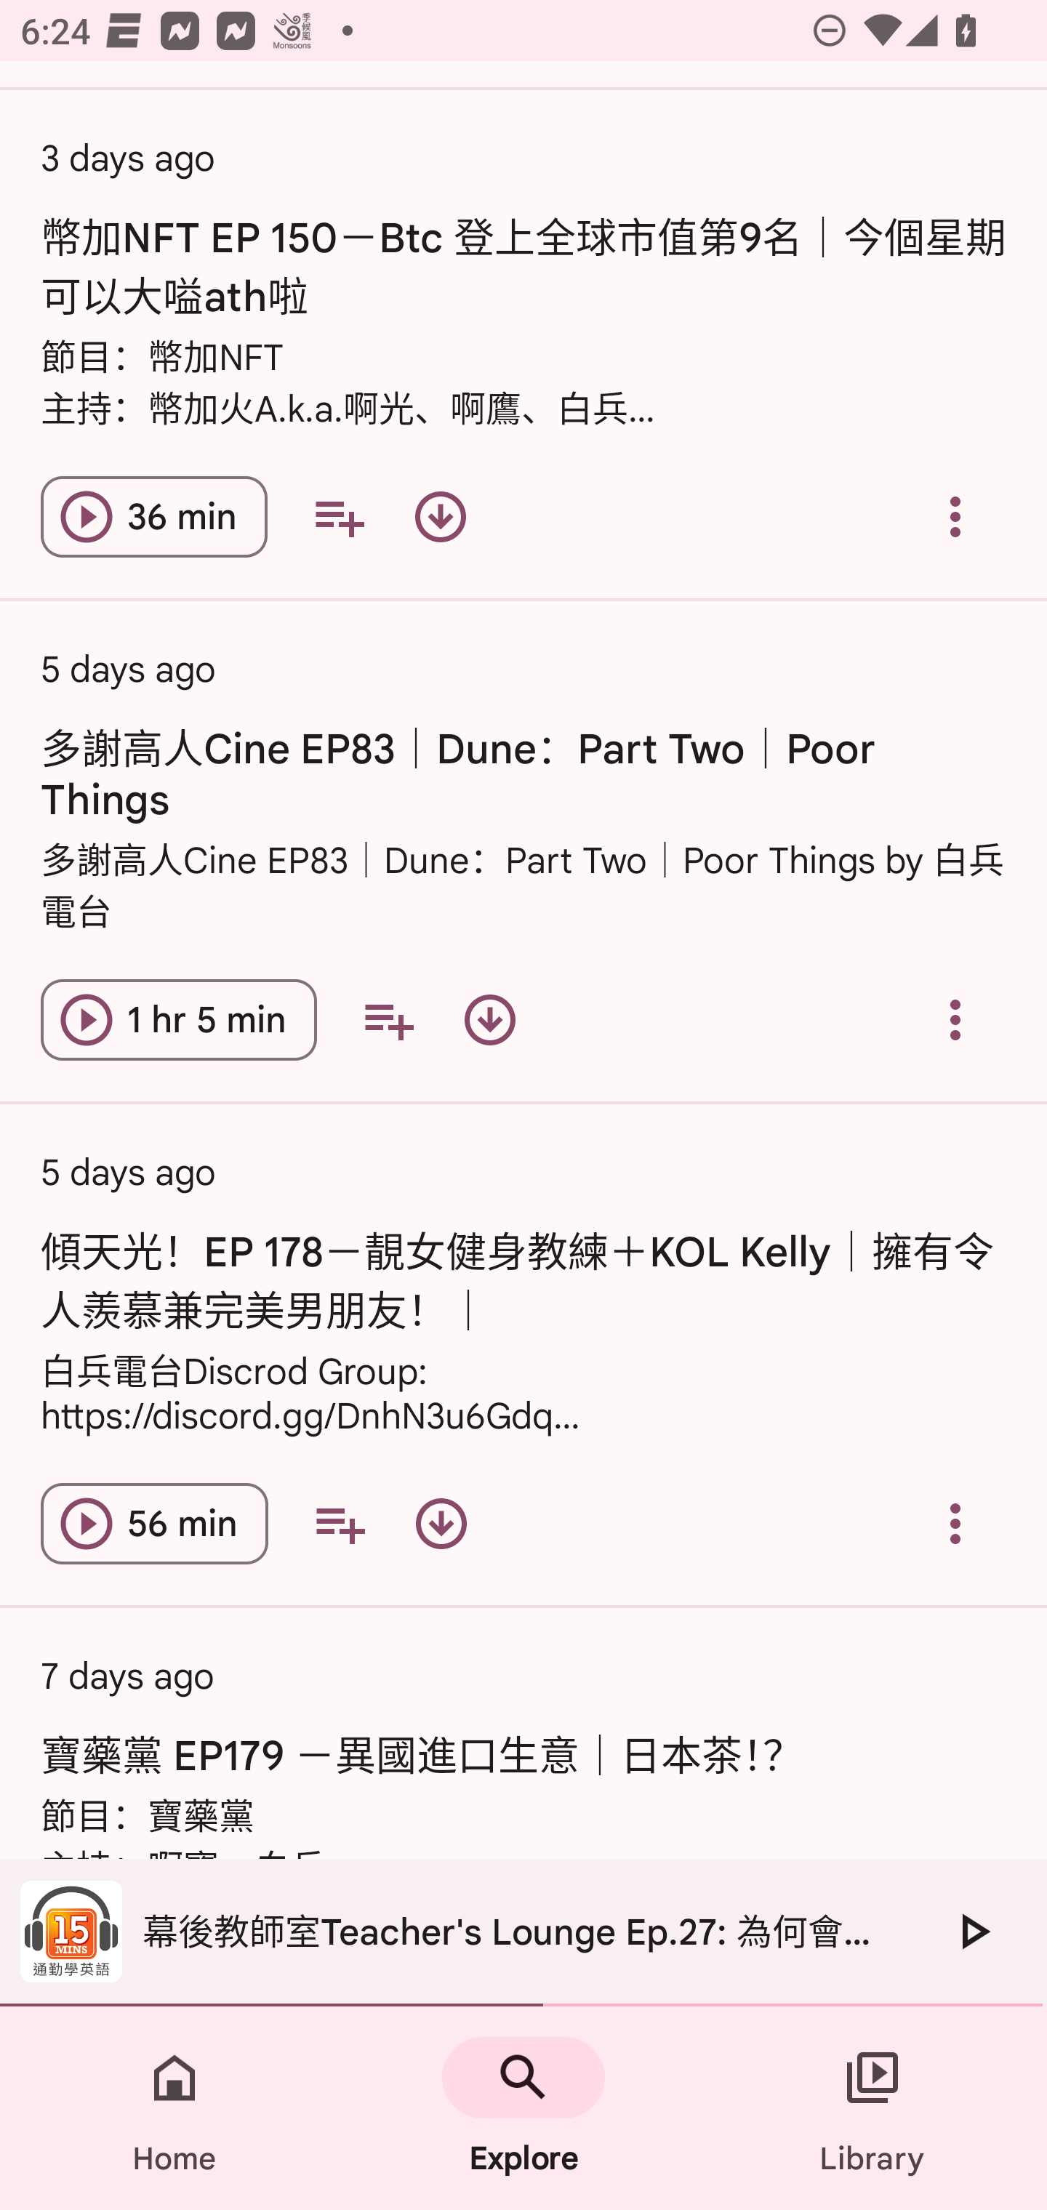  What do you see at coordinates (441, 1524) in the screenshot?
I see `Download episode` at bounding box center [441, 1524].